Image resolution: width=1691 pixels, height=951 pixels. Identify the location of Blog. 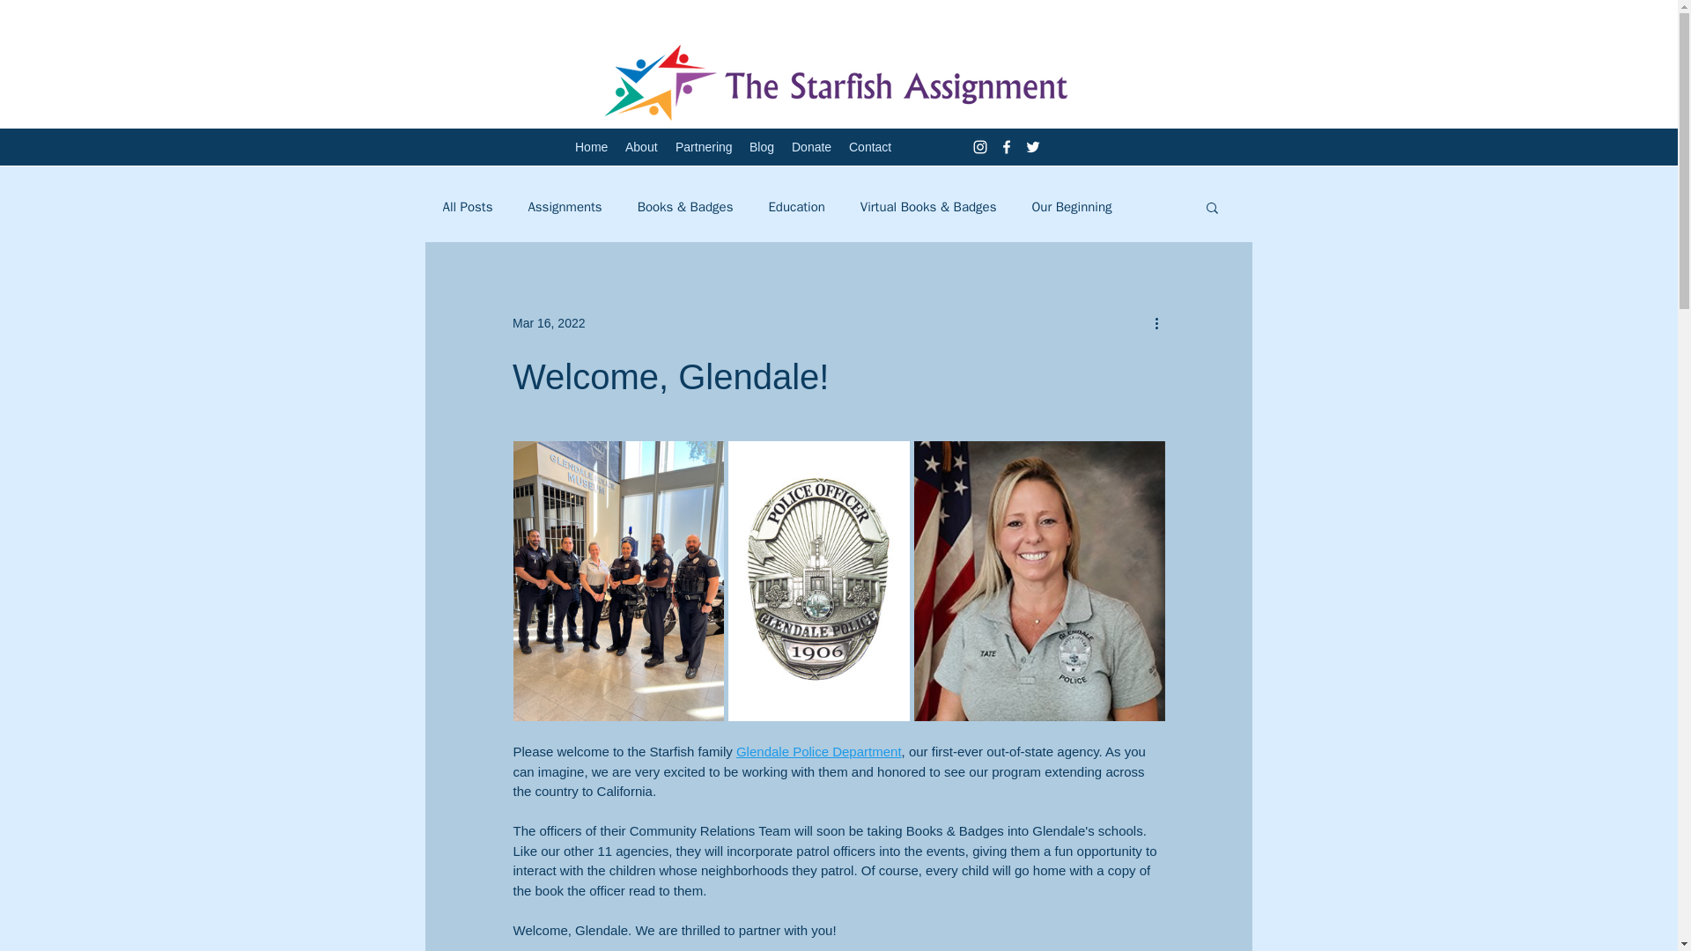
(761, 147).